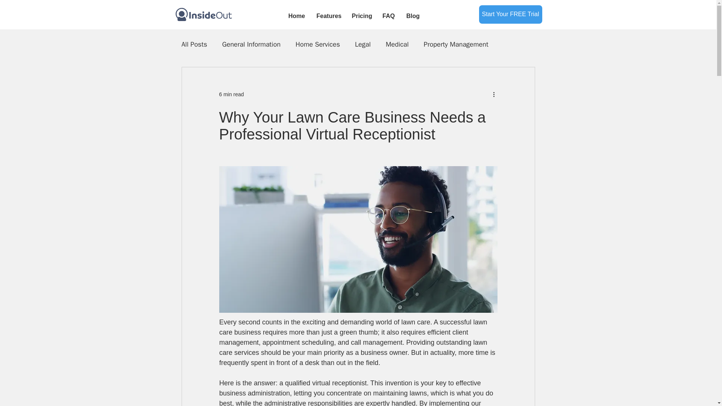  I want to click on Home, so click(297, 16).